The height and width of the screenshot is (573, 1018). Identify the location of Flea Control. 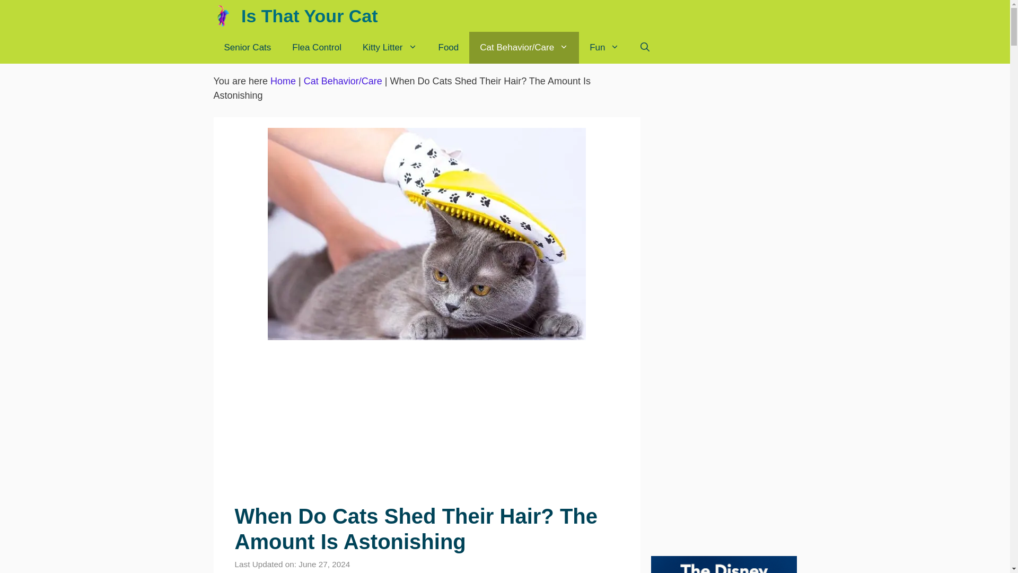
(317, 48).